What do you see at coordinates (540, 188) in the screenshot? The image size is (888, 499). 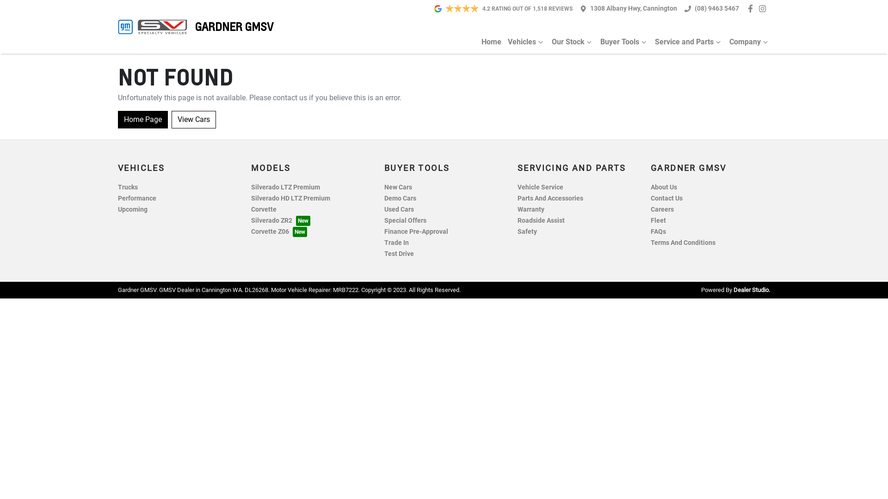 I see `Vehicle Service` at bounding box center [540, 188].